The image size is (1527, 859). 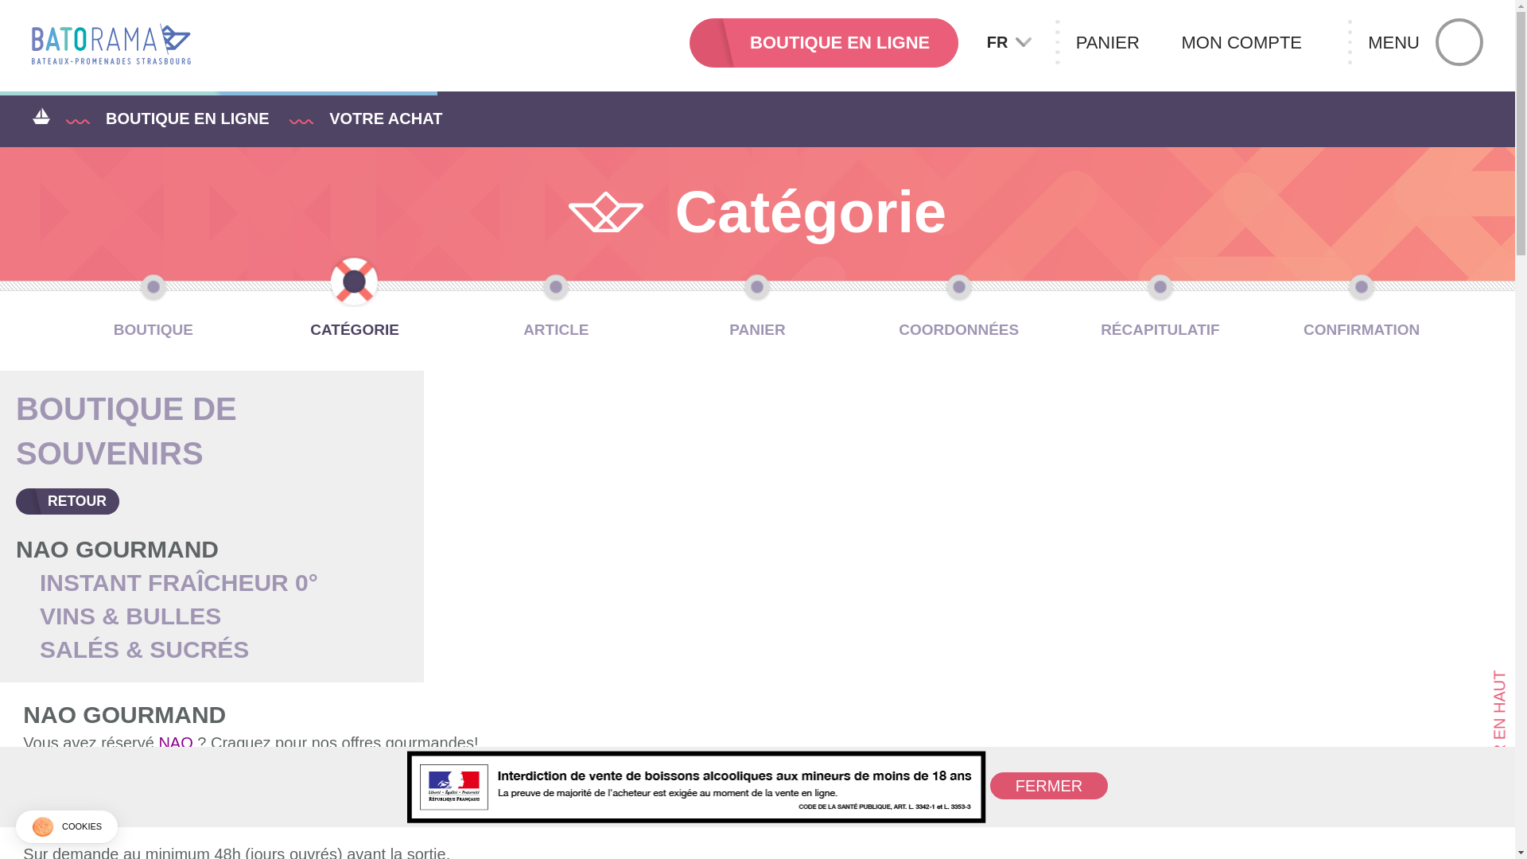 What do you see at coordinates (824, 43) in the screenshot?
I see `BOUTIQUE EN LIGNE` at bounding box center [824, 43].